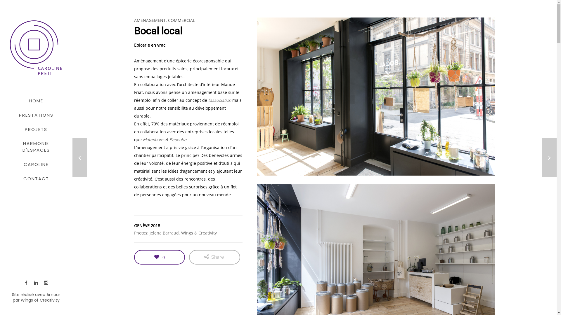 Image resolution: width=561 pixels, height=315 pixels. Describe the element at coordinates (46, 283) in the screenshot. I see `instagram` at that location.